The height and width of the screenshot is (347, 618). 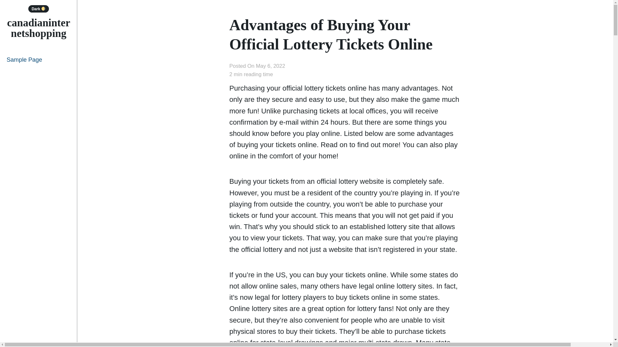 I want to click on canadianinternetshopping, so click(x=39, y=28).